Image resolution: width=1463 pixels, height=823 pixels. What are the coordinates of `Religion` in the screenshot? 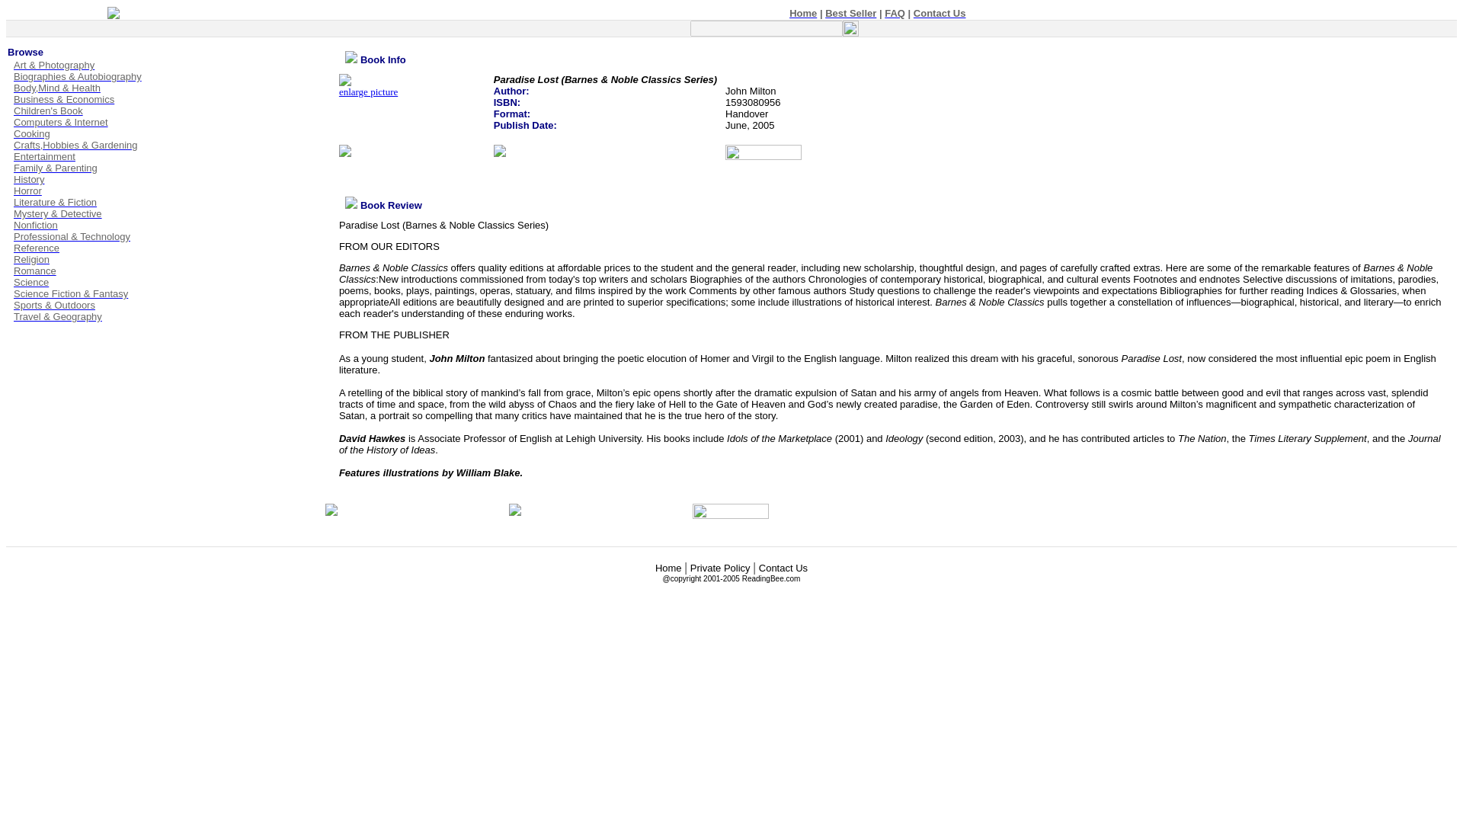 It's located at (28, 259).